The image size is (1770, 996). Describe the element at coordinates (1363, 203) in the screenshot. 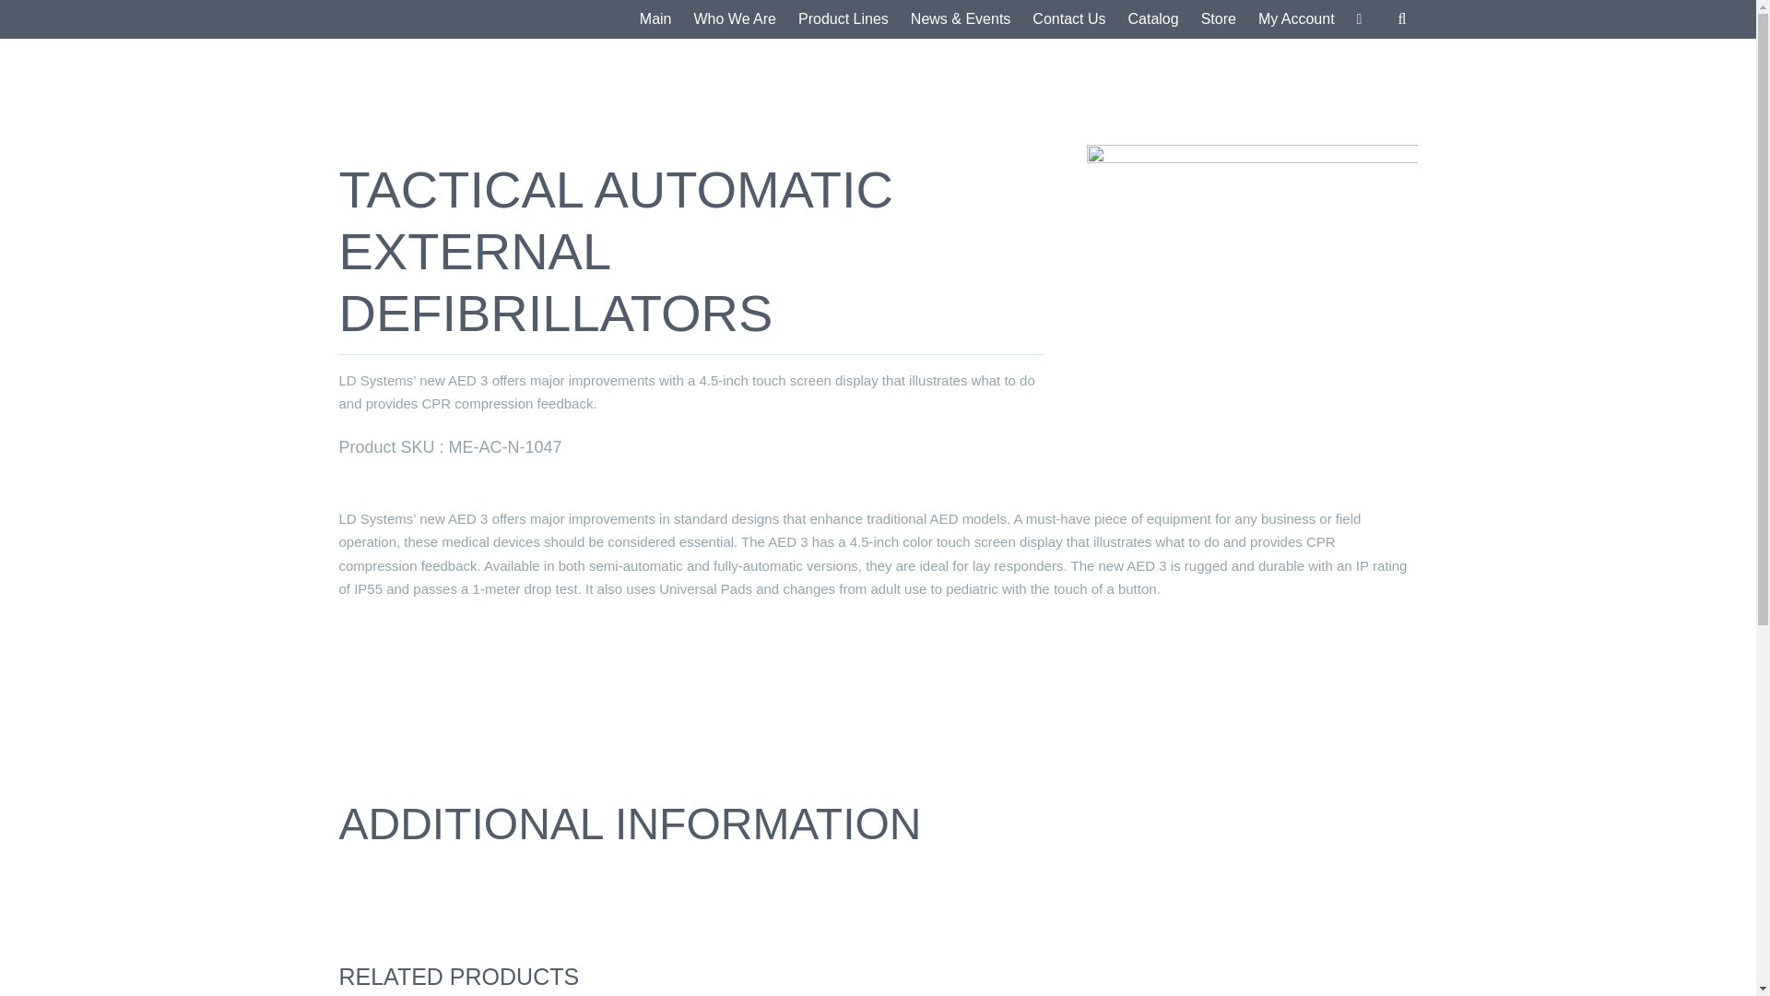

I see `Log In` at that location.